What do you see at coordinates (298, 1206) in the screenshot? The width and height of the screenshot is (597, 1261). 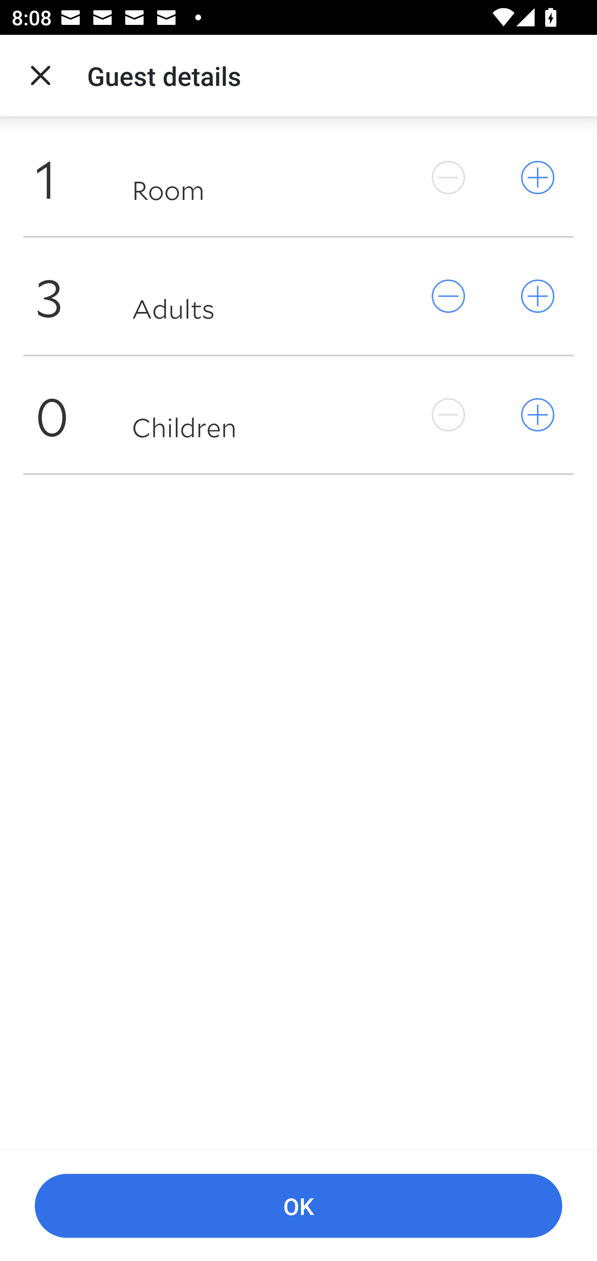 I see `OK` at bounding box center [298, 1206].